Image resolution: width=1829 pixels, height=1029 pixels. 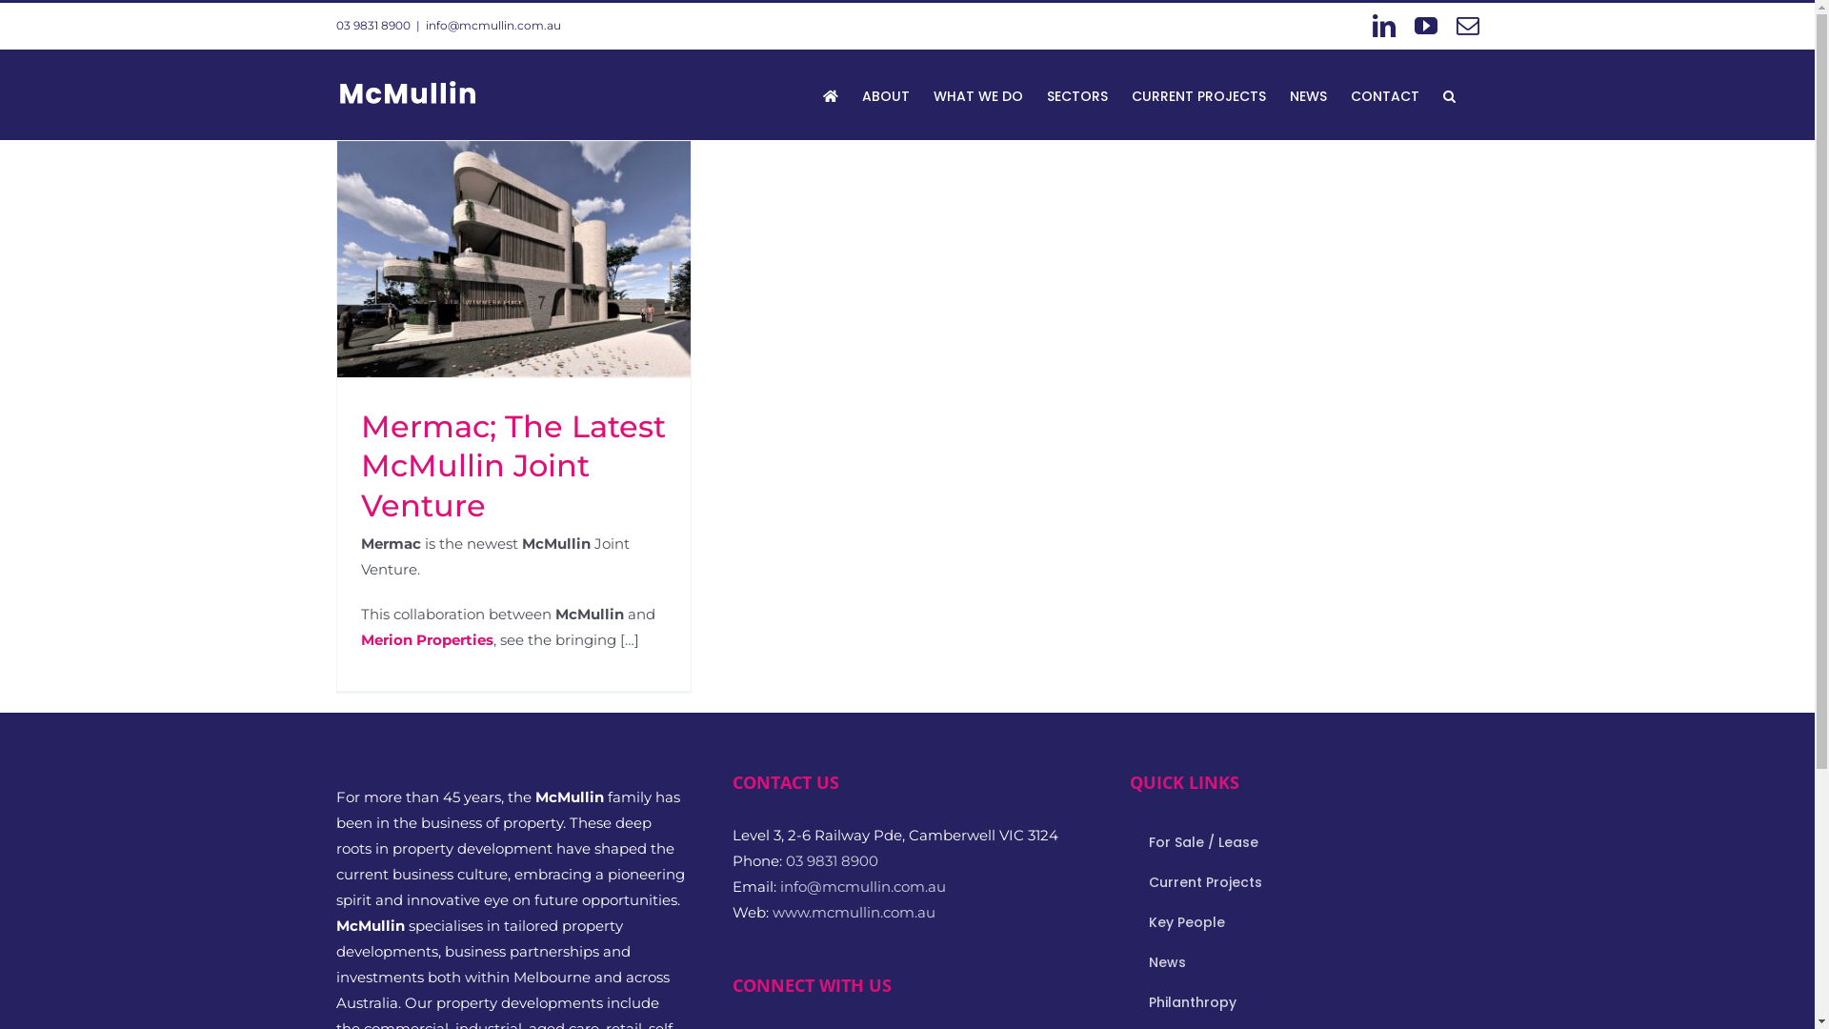 What do you see at coordinates (1383, 25) in the screenshot?
I see `LinkedIn` at bounding box center [1383, 25].